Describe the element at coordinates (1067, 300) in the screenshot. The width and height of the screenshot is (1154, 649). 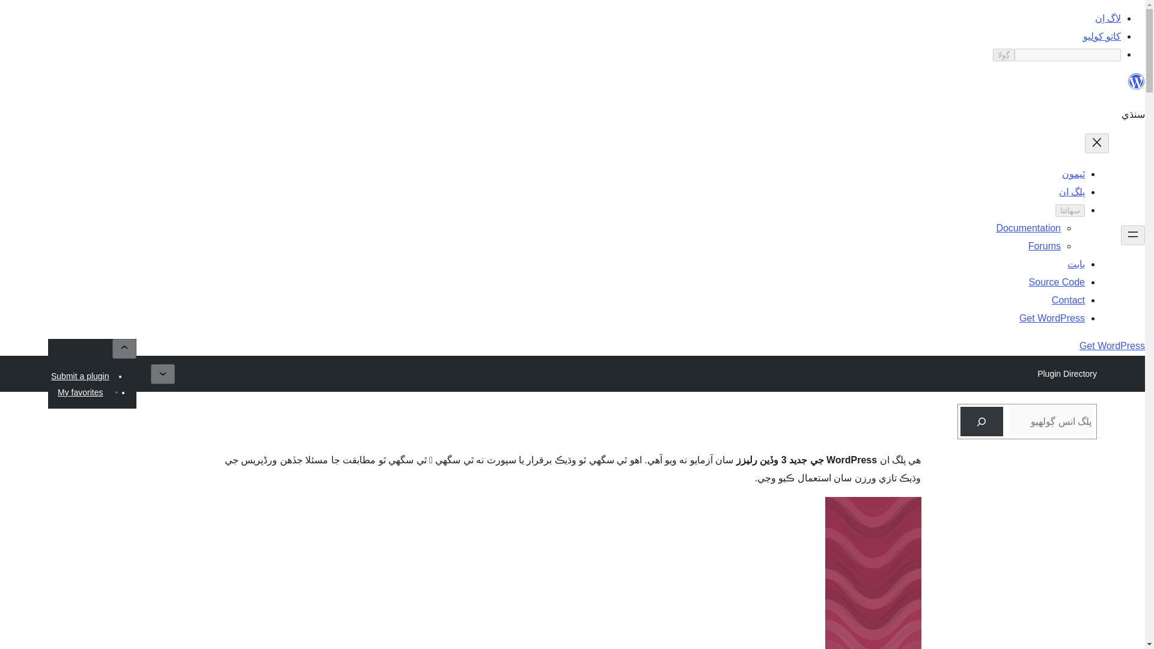
I see `Contact` at that location.